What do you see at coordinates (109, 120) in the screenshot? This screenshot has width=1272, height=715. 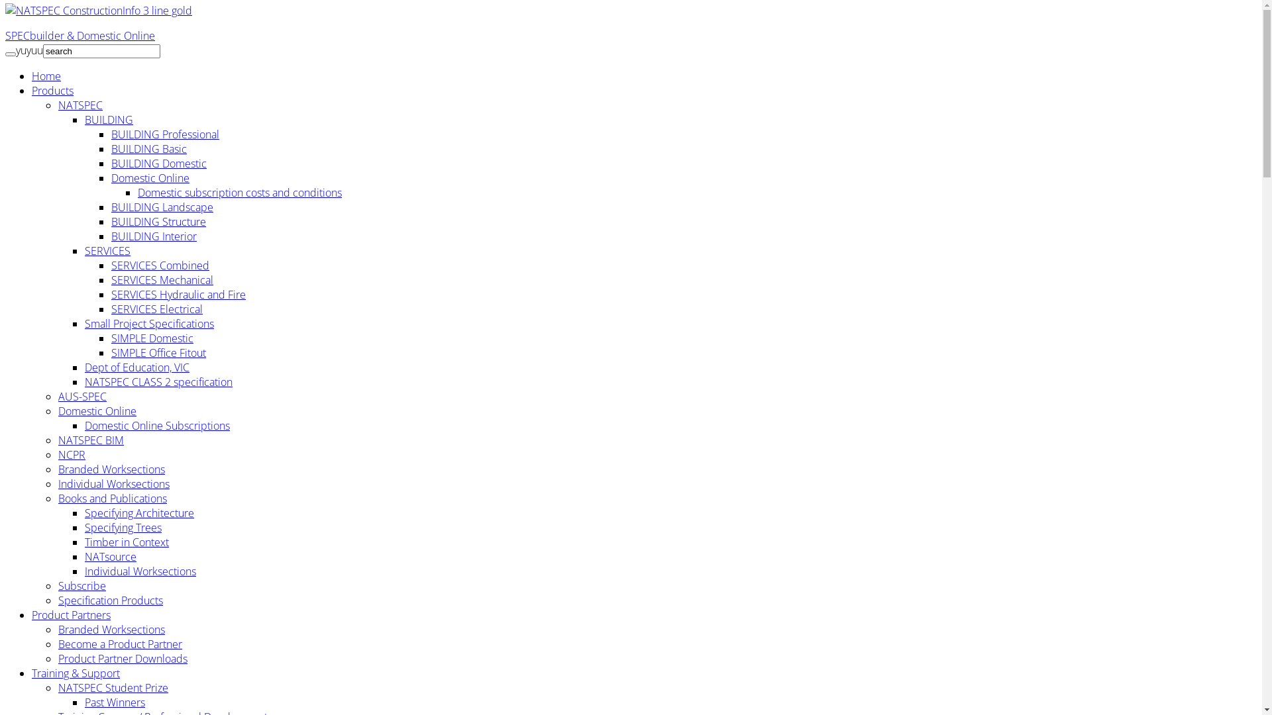 I see `BUILDING` at bounding box center [109, 120].